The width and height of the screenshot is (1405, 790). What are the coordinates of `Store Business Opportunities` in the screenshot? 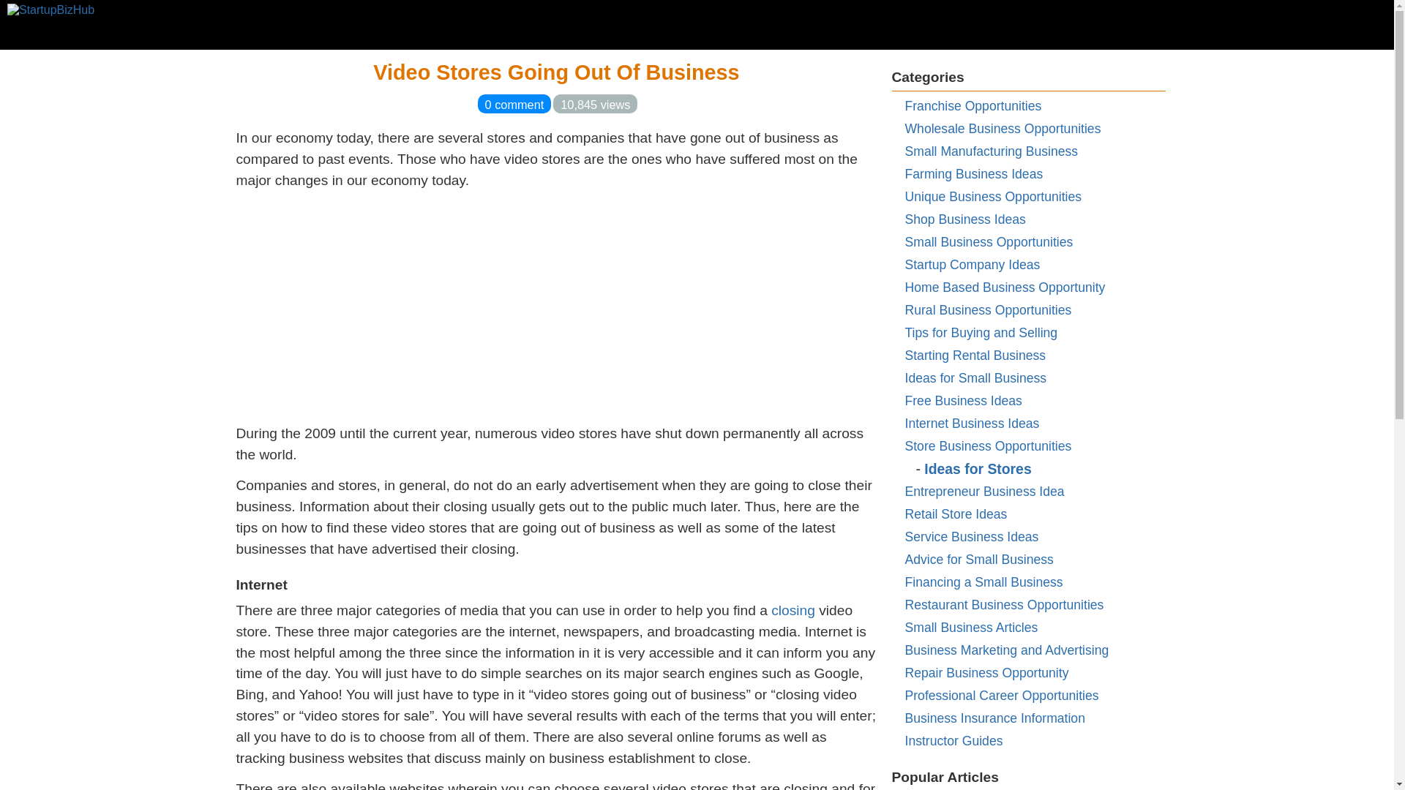 It's located at (988, 446).